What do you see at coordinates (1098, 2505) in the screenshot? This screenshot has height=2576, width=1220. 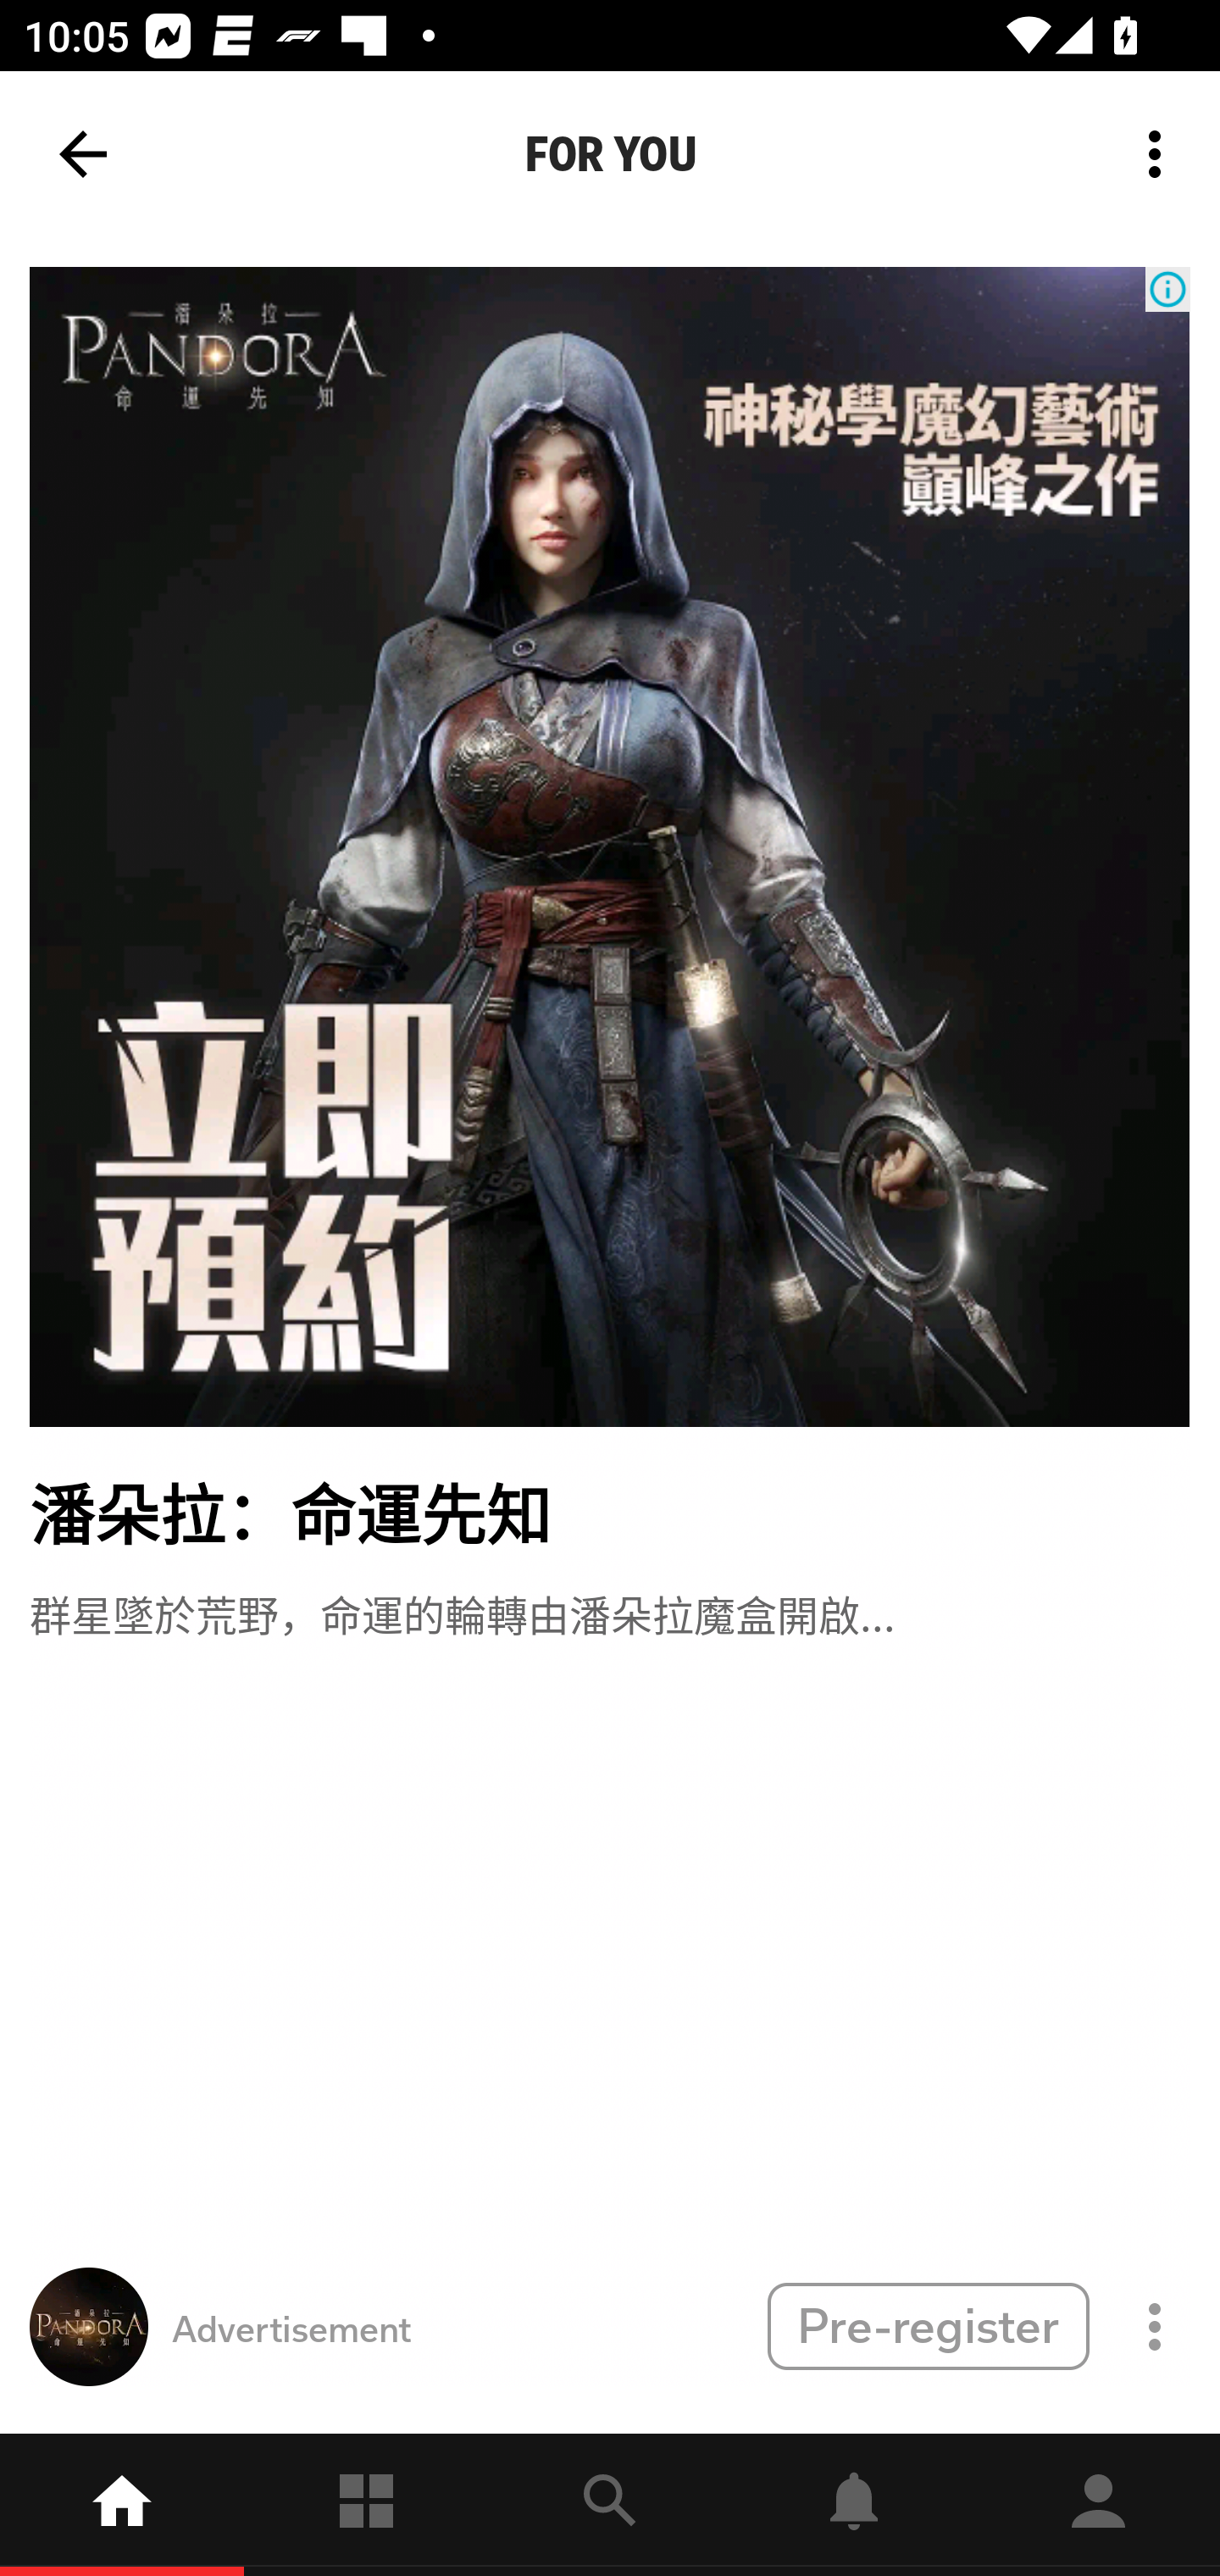 I see `Profile` at bounding box center [1098, 2505].